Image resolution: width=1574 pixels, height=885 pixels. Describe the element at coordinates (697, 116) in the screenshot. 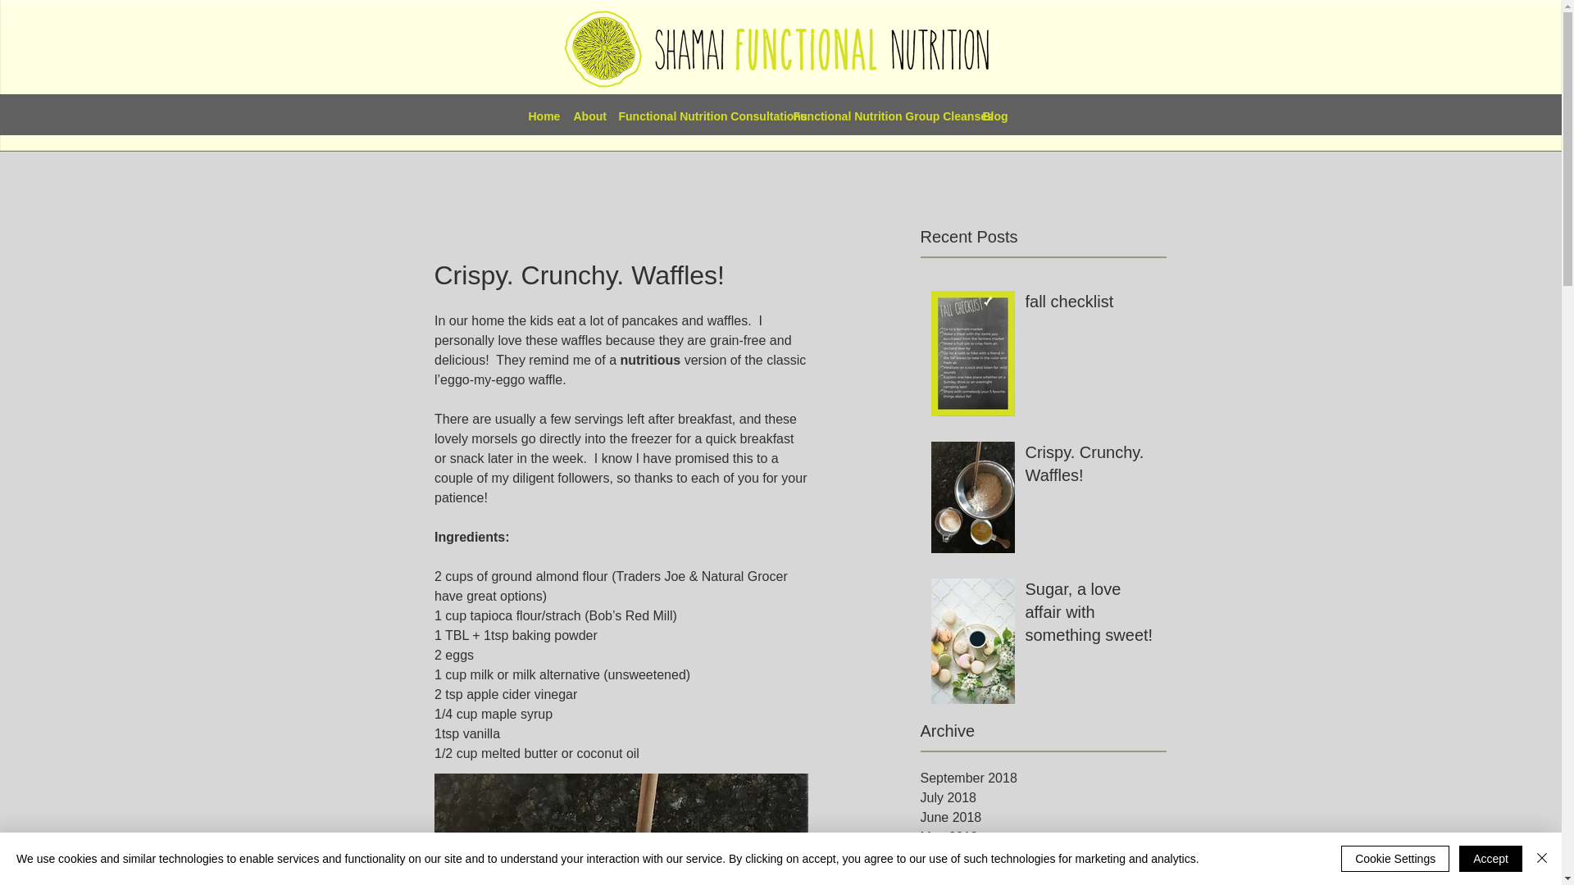

I see `Functional Nutrition Consultations` at that location.